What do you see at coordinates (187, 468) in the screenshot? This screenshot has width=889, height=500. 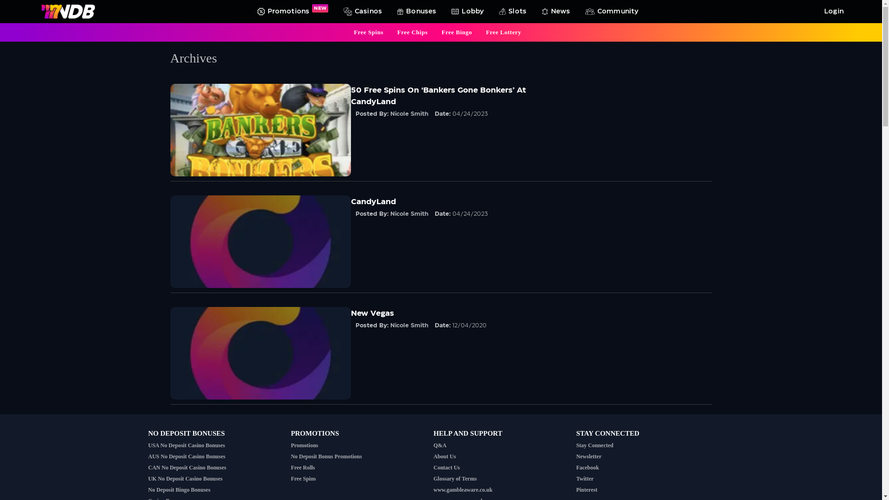 I see `CAN No Deposit Casino Bonuses` at bounding box center [187, 468].